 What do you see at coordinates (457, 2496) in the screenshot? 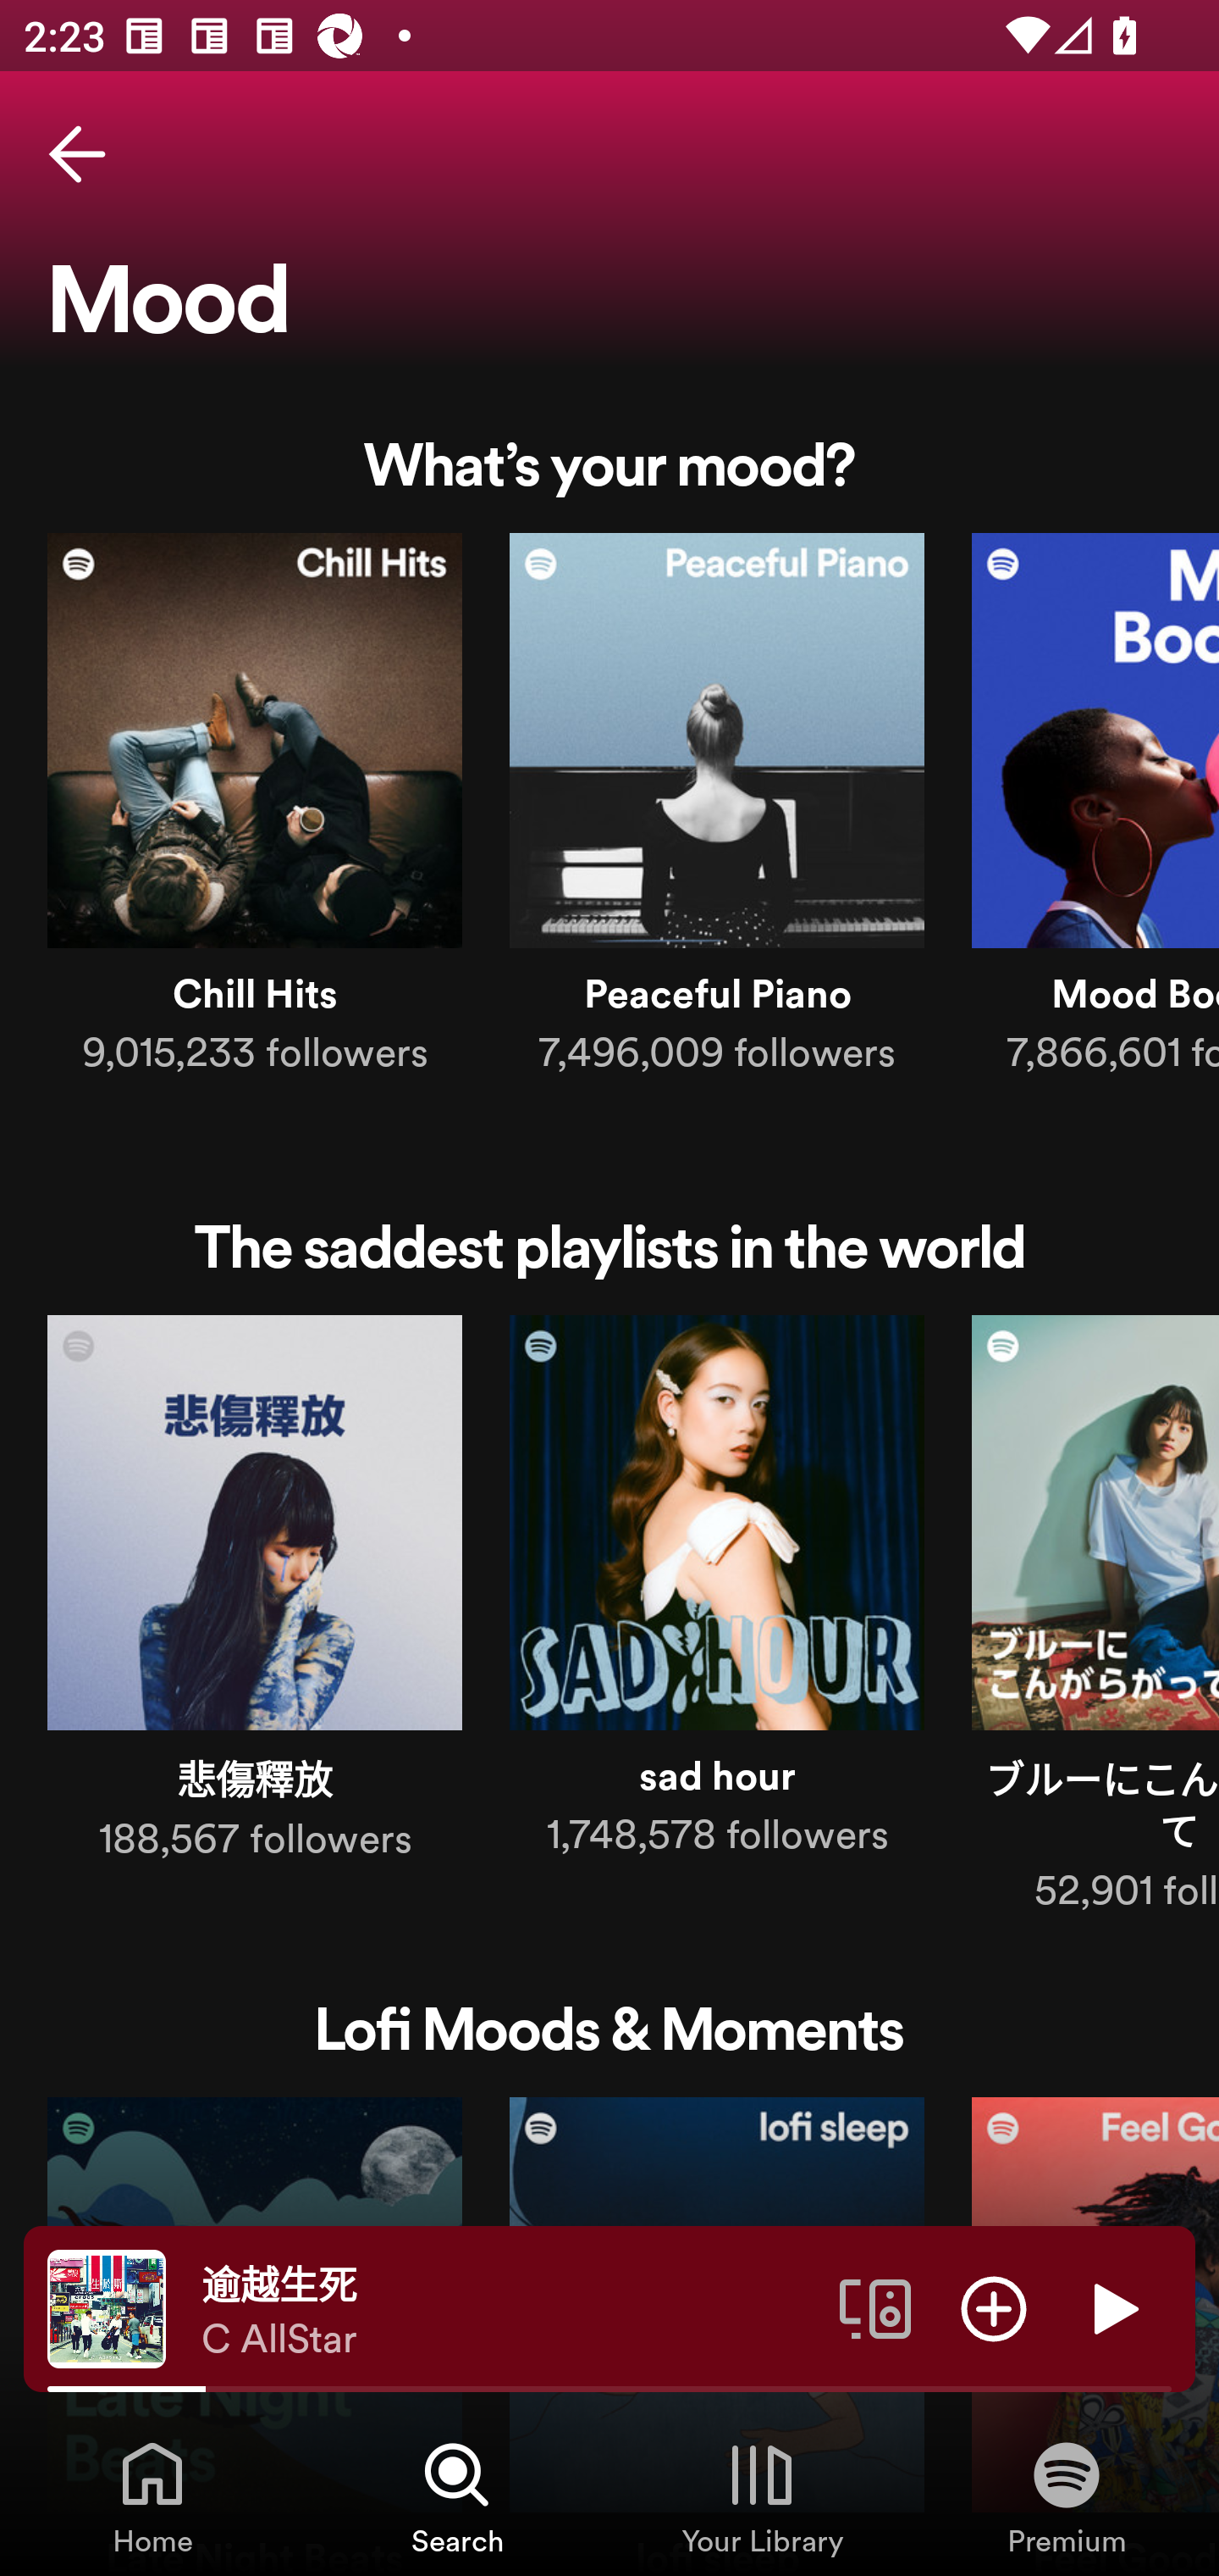
I see `Search, Tab 2 of 4 Search Search` at bounding box center [457, 2496].